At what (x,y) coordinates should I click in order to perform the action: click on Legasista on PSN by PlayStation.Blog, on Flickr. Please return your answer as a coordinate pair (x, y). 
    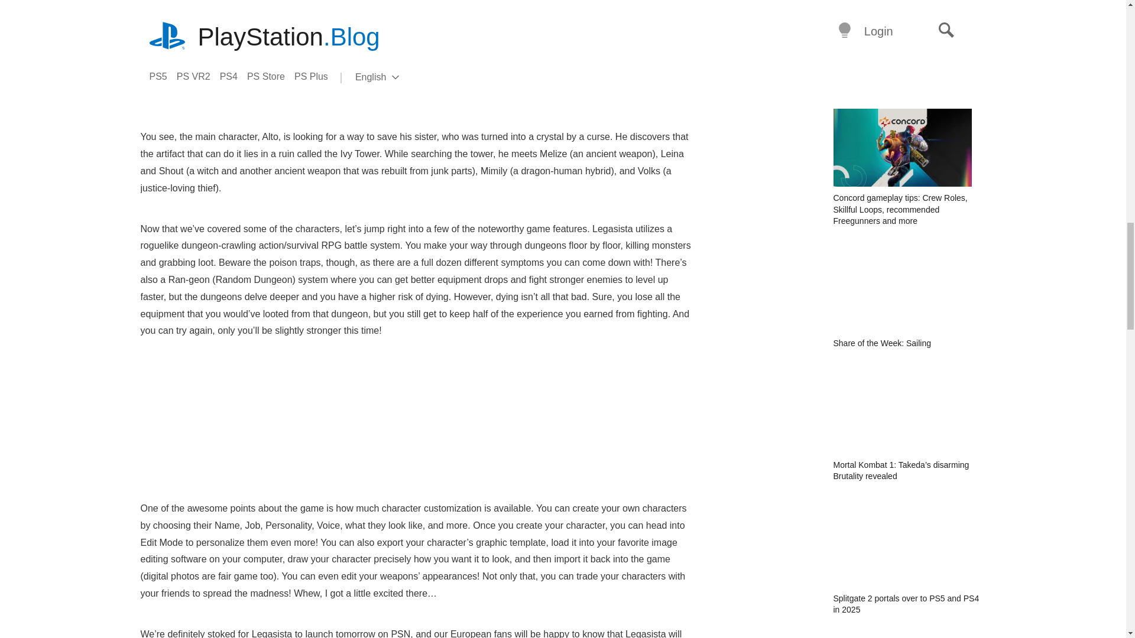
    Looking at the image, I should click on (511, 468).